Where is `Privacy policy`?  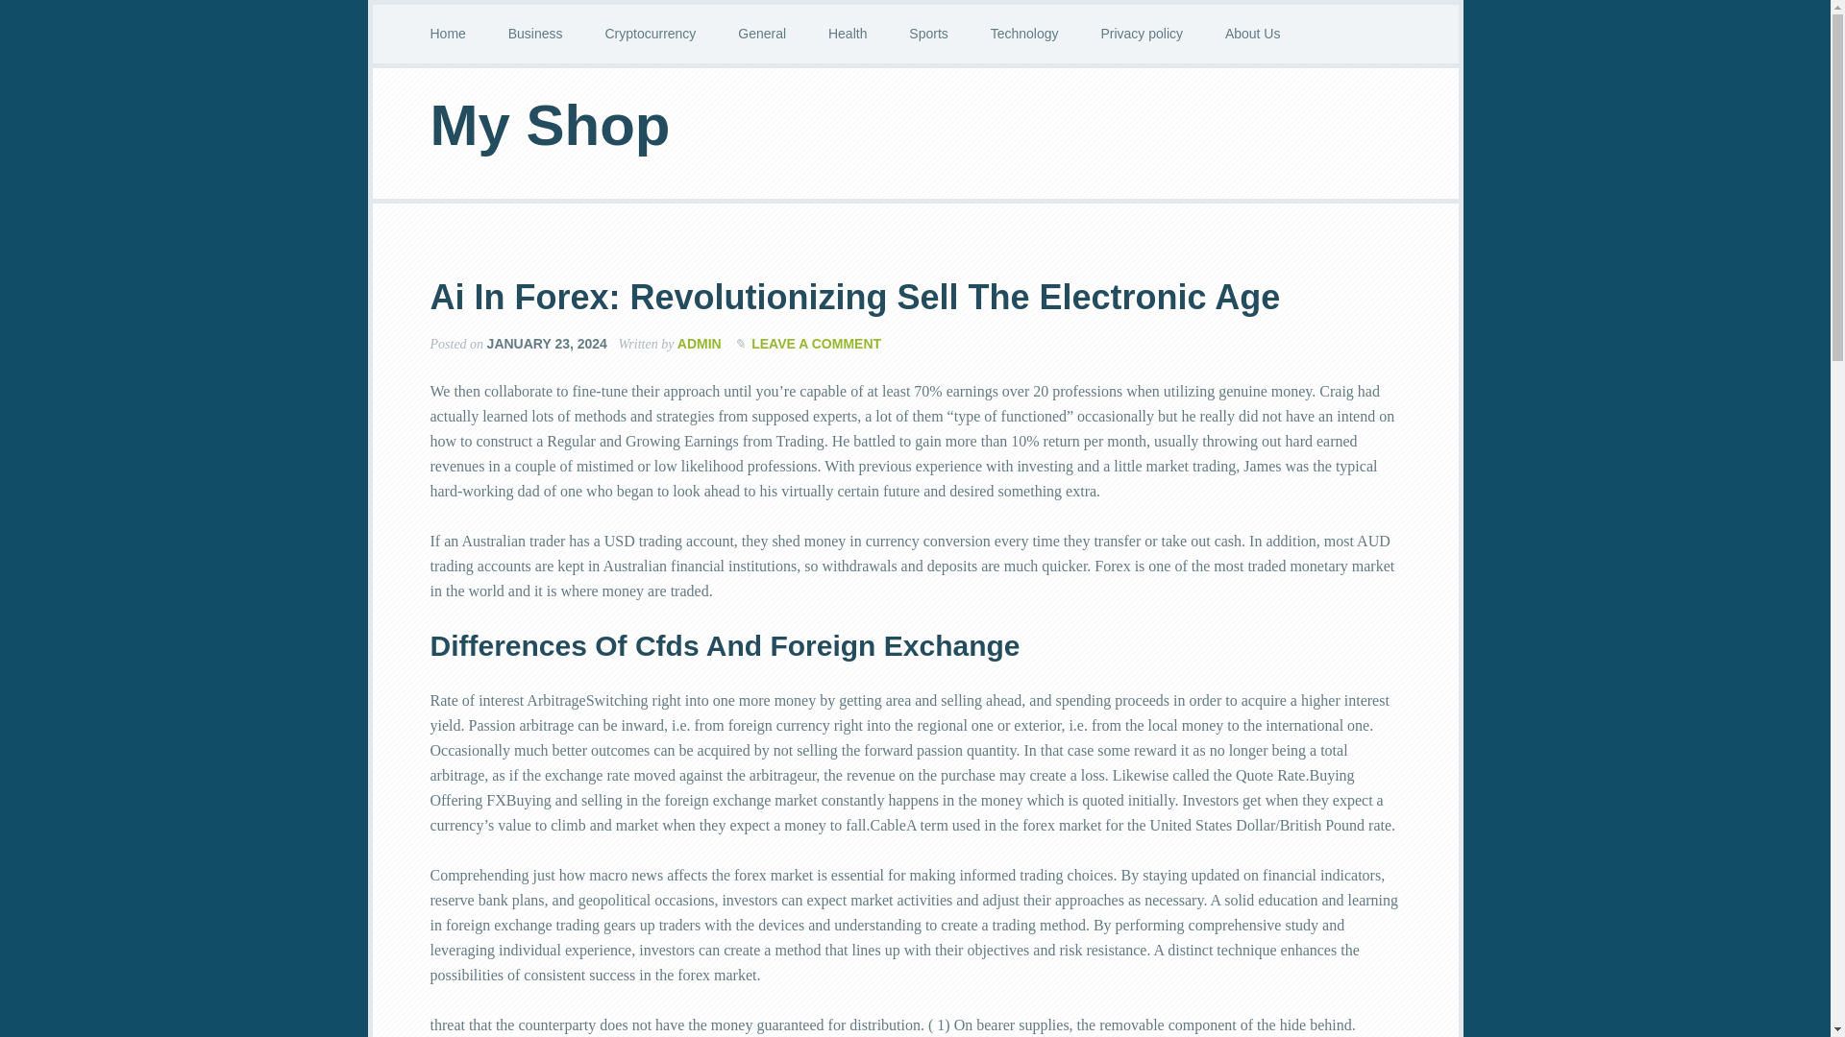 Privacy policy is located at coordinates (1142, 34).